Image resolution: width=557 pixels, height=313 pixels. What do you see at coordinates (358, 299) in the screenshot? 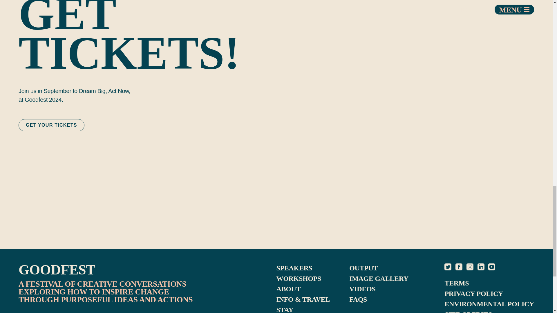
I see `FAQS` at bounding box center [358, 299].